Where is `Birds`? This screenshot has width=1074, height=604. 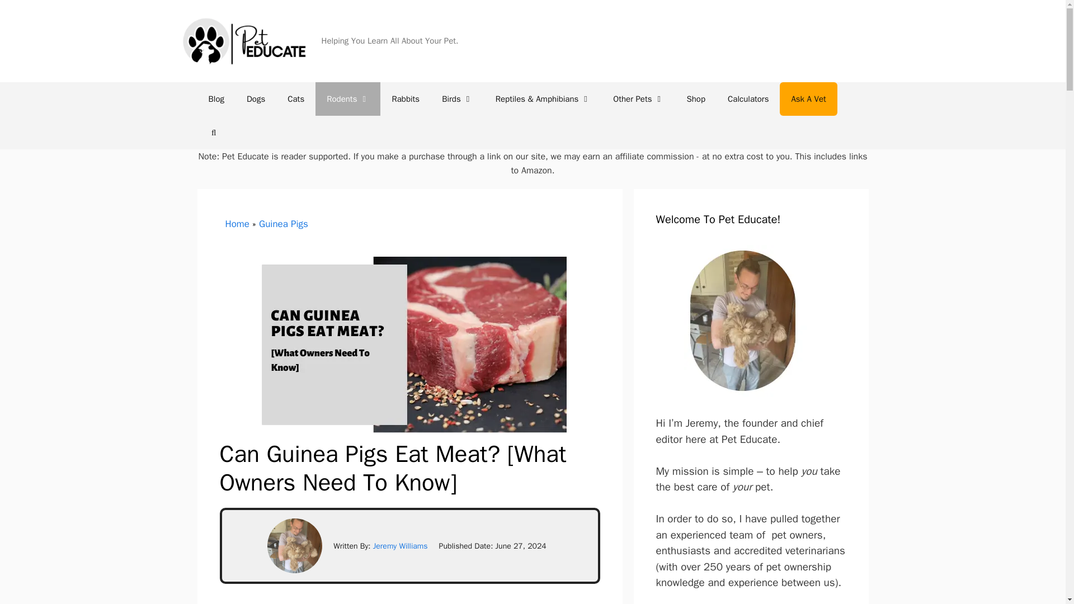 Birds is located at coordinates (457, 98).